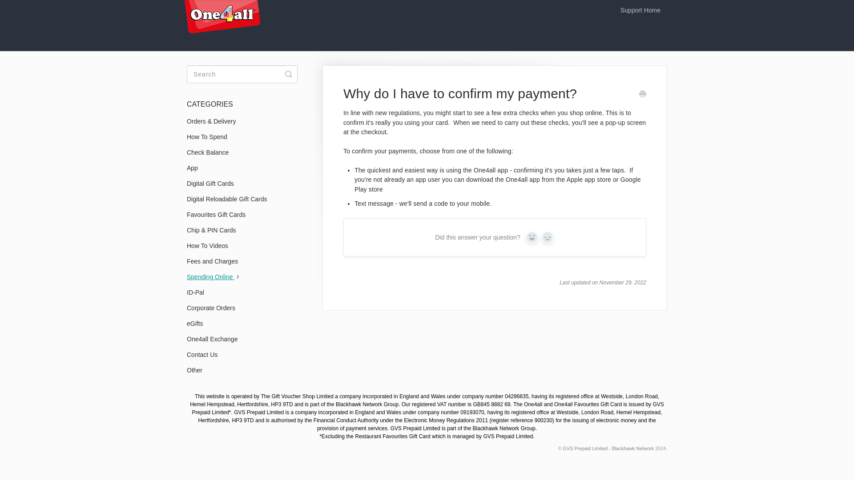 This screenshot has width=854, height=480. Describe the element at coordinates (547, 237) in the screenshot. I see `No` at that location.